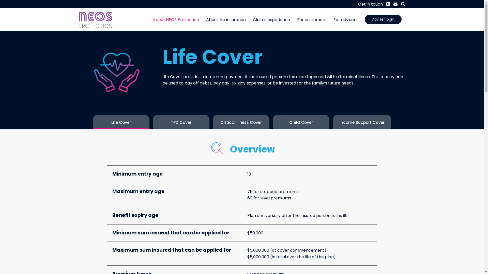 This screenshot has height=274, width=488. What do you see at coordinates (176, 20) in the screenshot?
I see `About NEOS Protection` at bounding box center [176, 20].